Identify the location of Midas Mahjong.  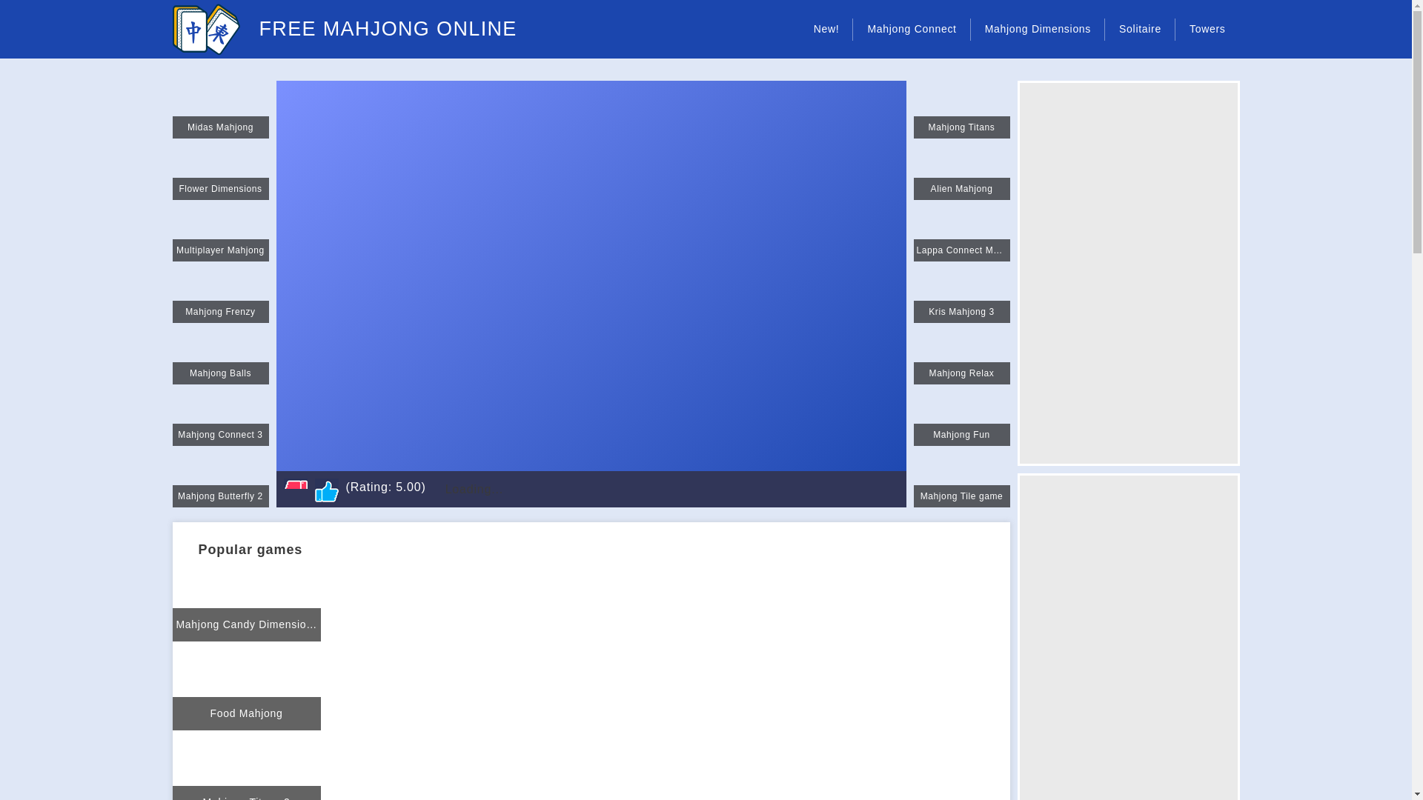
(220, 110).